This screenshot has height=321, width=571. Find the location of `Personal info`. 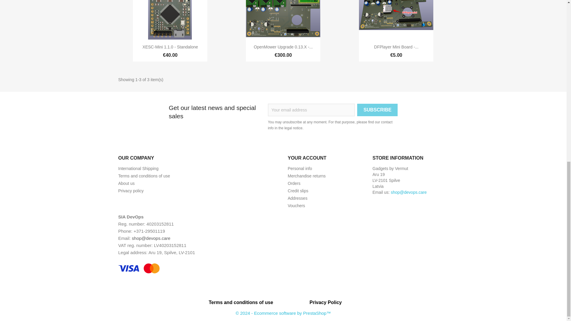

Personal info is located at coordinates (300, 168).